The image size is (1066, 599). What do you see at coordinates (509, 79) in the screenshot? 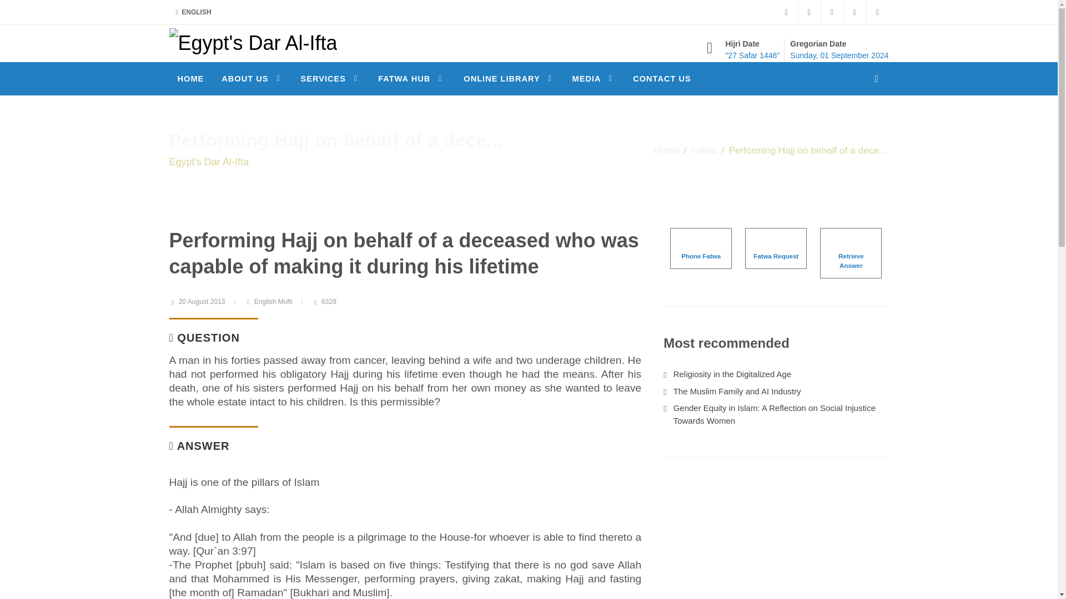
I see `Online Library` at bounding box center [509, 79].